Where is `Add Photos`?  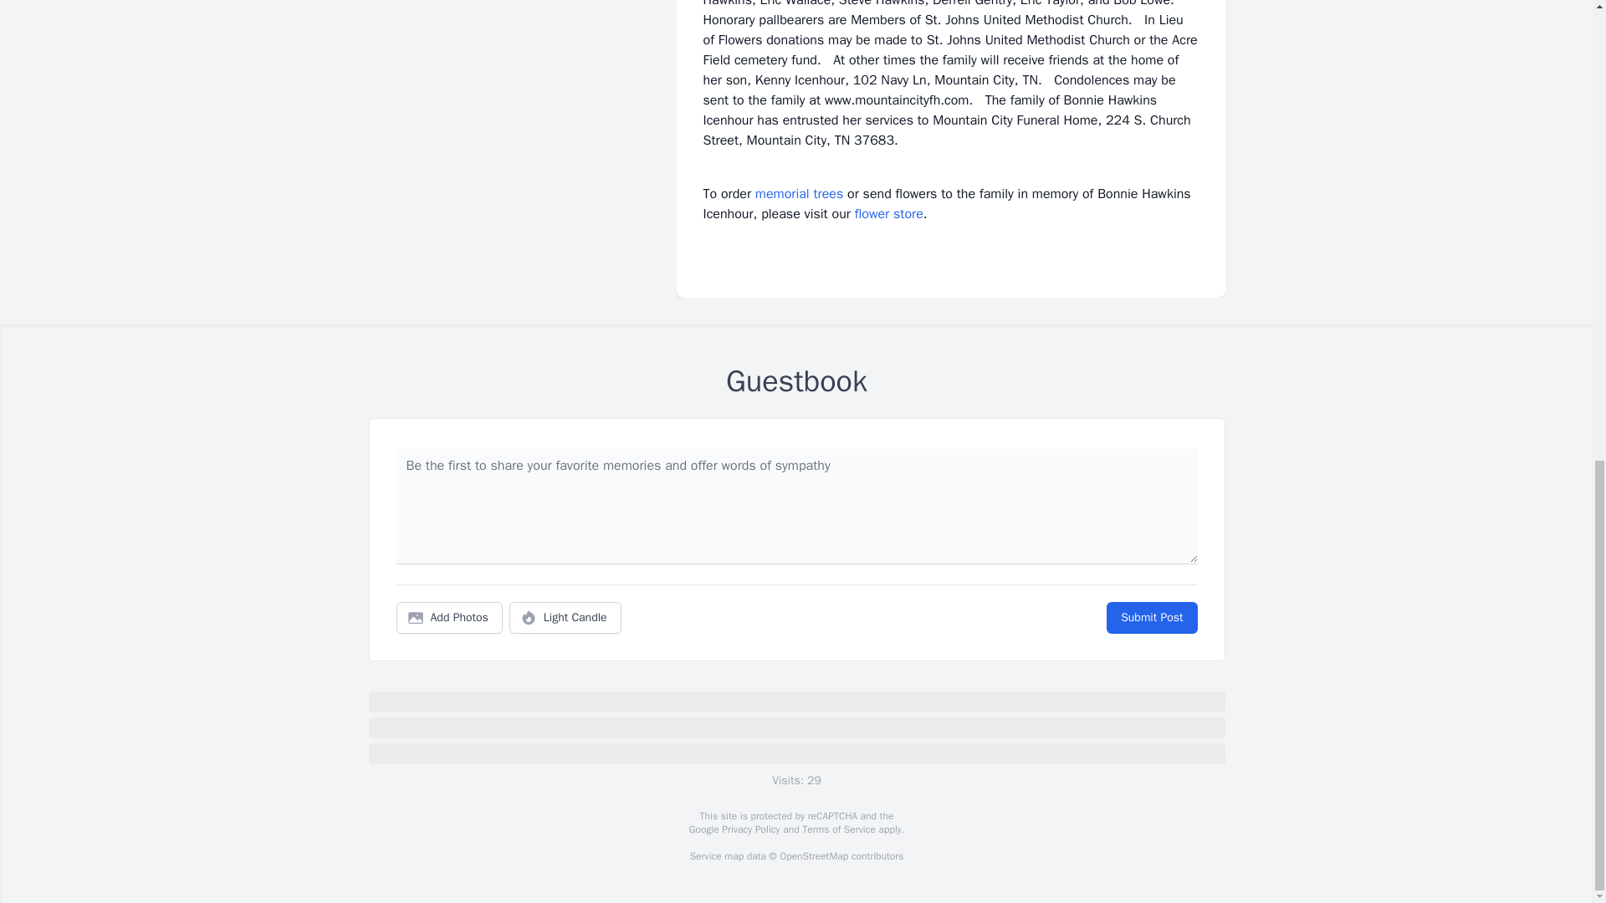
Add Photos is located at coordinates (449, 618).